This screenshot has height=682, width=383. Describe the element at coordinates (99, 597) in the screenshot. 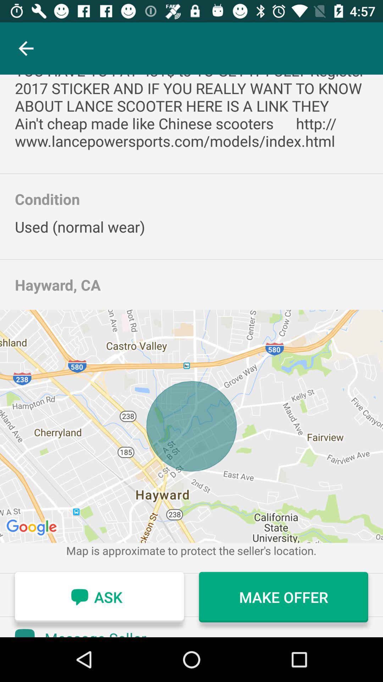

I see `turn on item next to the make offer icon` at that location.